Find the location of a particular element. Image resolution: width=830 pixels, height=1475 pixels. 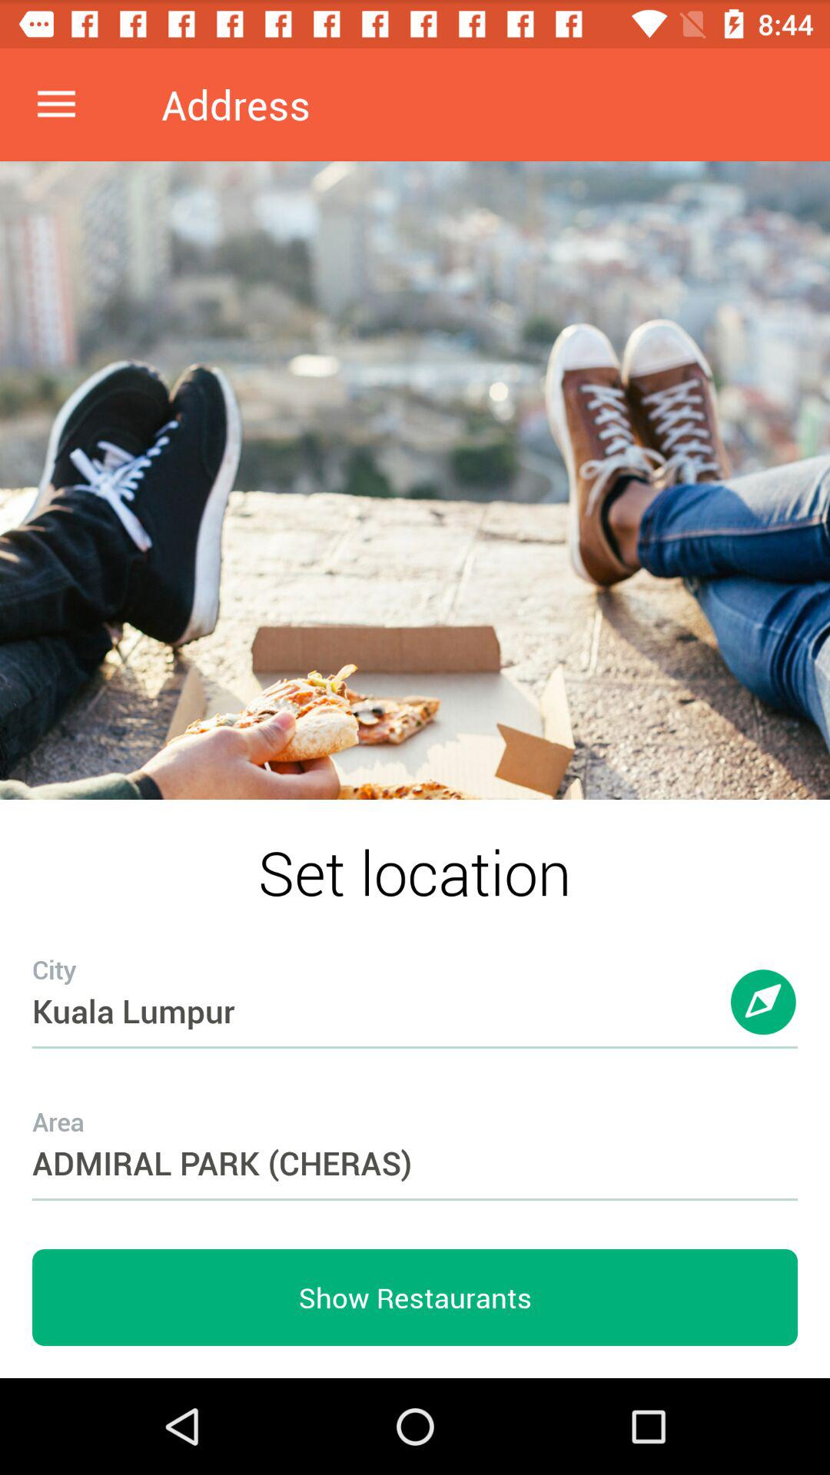

tap admiral park (cheras) is located at coordinates (415, 1132).